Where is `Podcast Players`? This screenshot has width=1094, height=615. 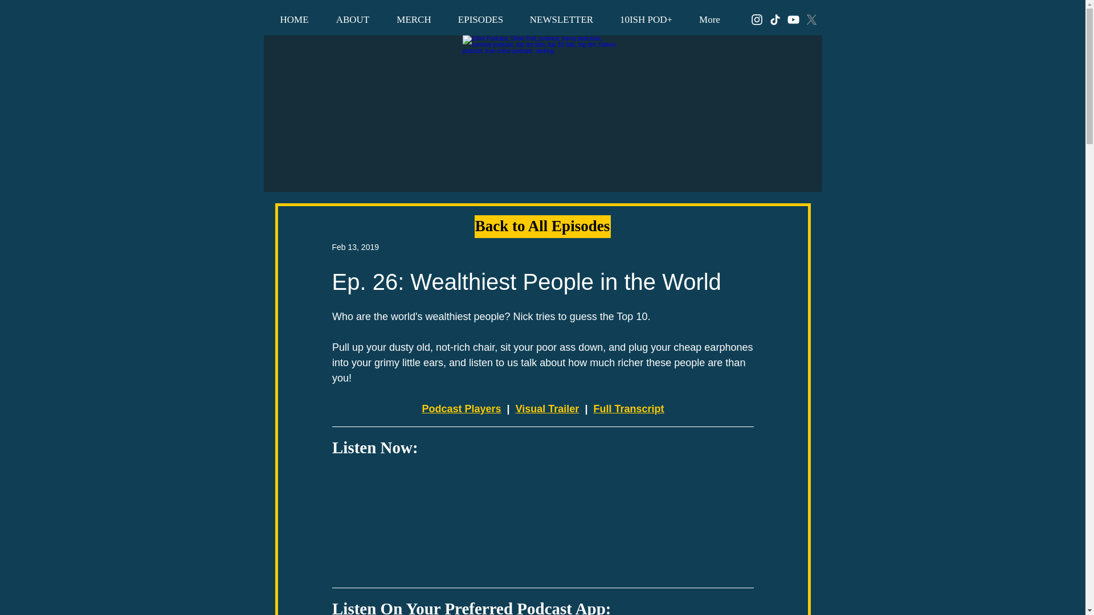
Podcast Players is located at coordinates (461, 409).